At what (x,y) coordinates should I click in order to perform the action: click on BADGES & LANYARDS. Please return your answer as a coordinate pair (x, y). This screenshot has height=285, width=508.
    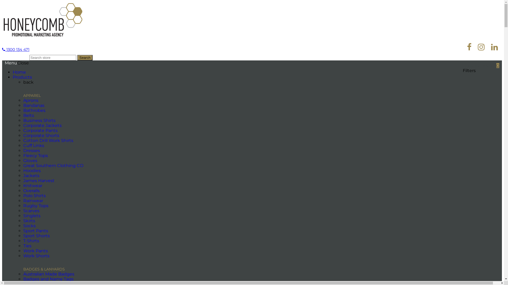
    Looking at the image, I should click on (44, 269).